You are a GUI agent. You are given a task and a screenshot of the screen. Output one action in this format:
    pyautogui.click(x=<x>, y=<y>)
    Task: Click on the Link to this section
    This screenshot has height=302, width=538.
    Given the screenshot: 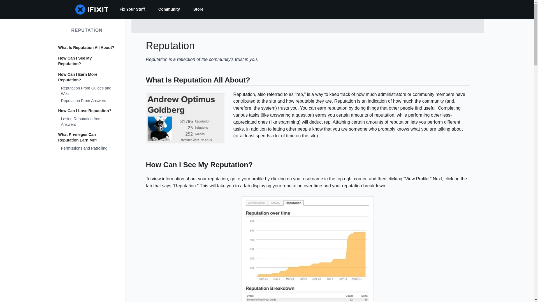 What is the action you would take?
    pyautogui.click(x=143, y=81)
    